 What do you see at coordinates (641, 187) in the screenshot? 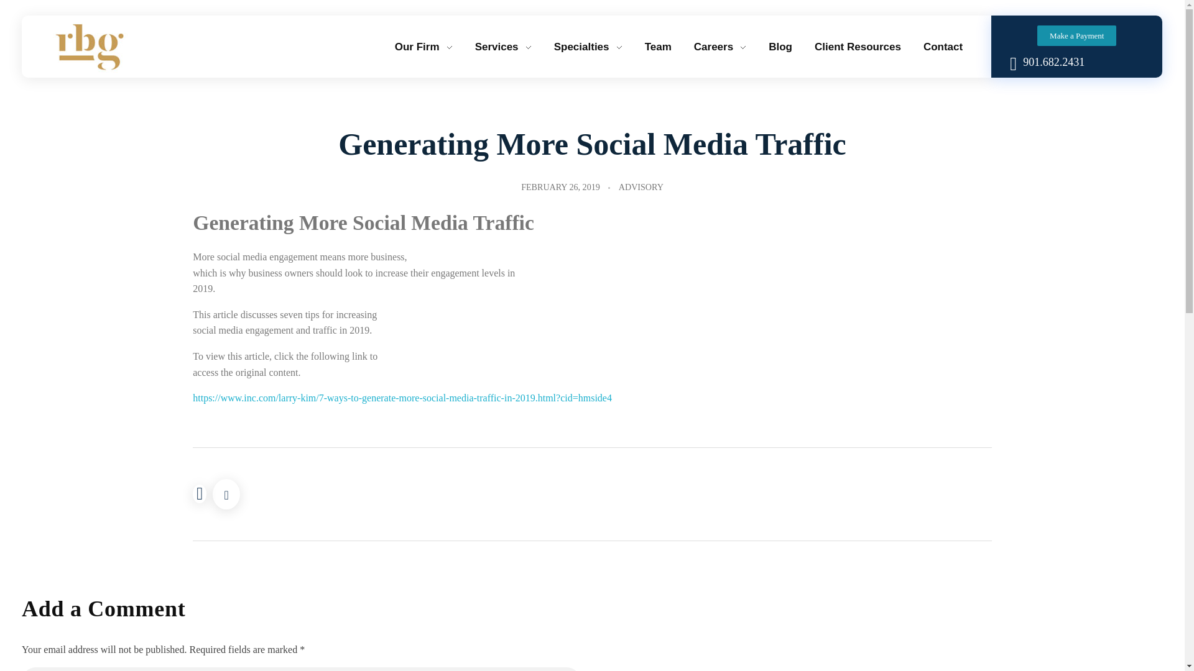
I see `ADVISORY` at bounding box center [641, 187].